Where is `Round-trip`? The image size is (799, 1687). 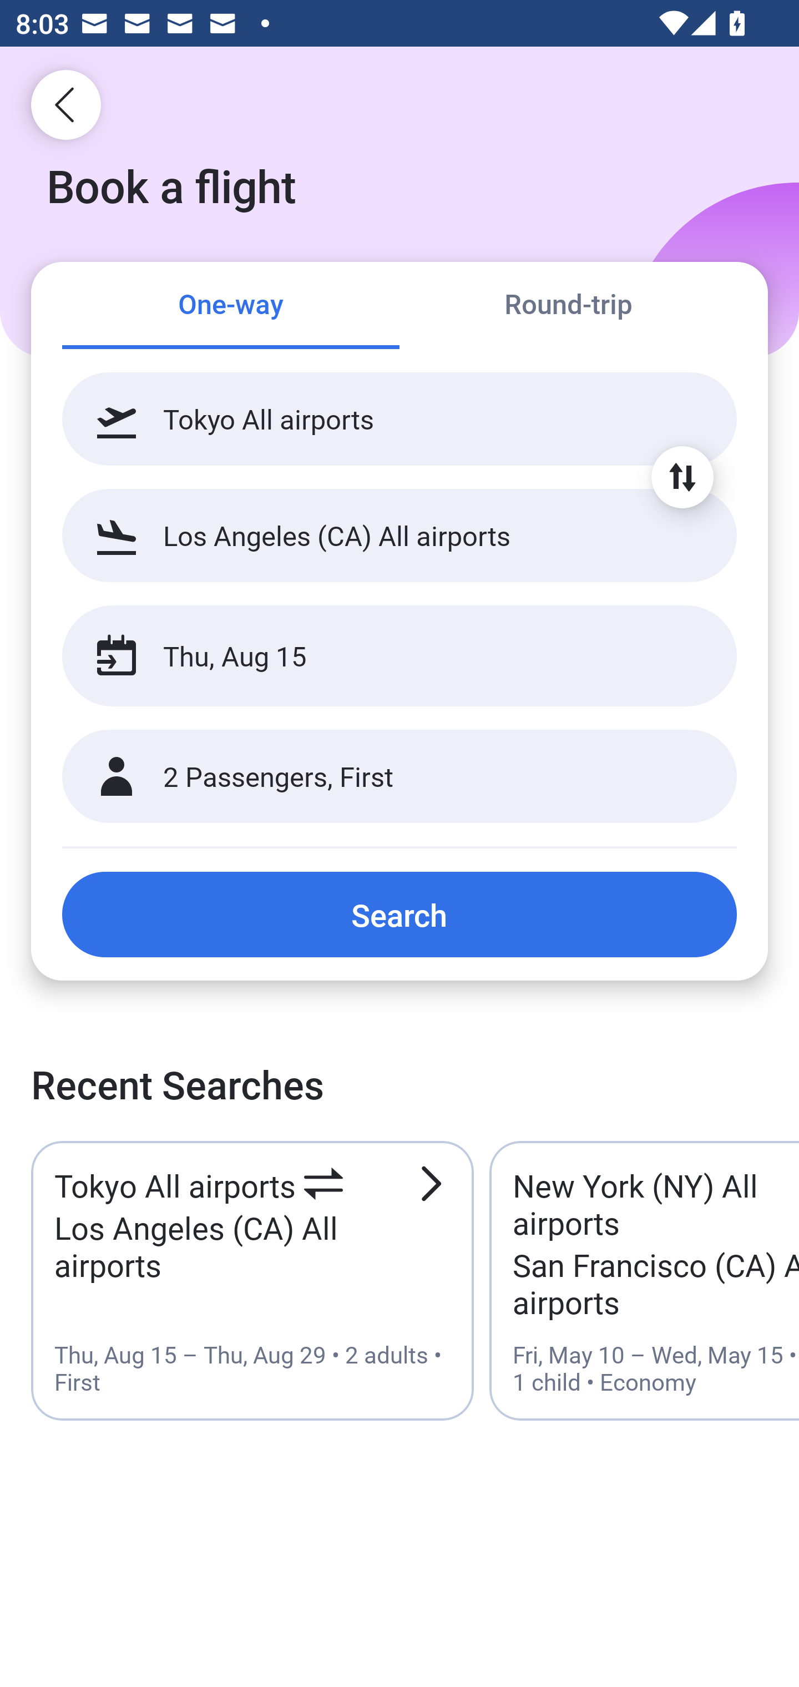 Round-trip is located at coordinates (568, 306).